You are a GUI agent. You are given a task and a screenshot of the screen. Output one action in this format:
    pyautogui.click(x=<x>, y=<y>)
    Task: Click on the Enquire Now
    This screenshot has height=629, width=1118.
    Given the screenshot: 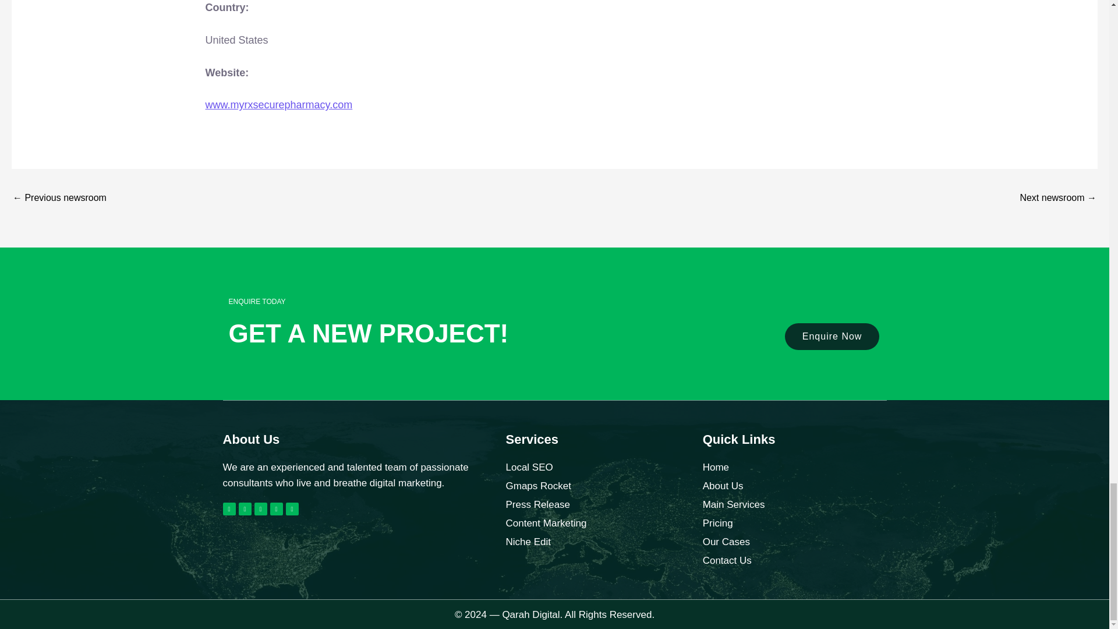 What is the action you would take?
    pyautogui.click(x=832, y=337)
    